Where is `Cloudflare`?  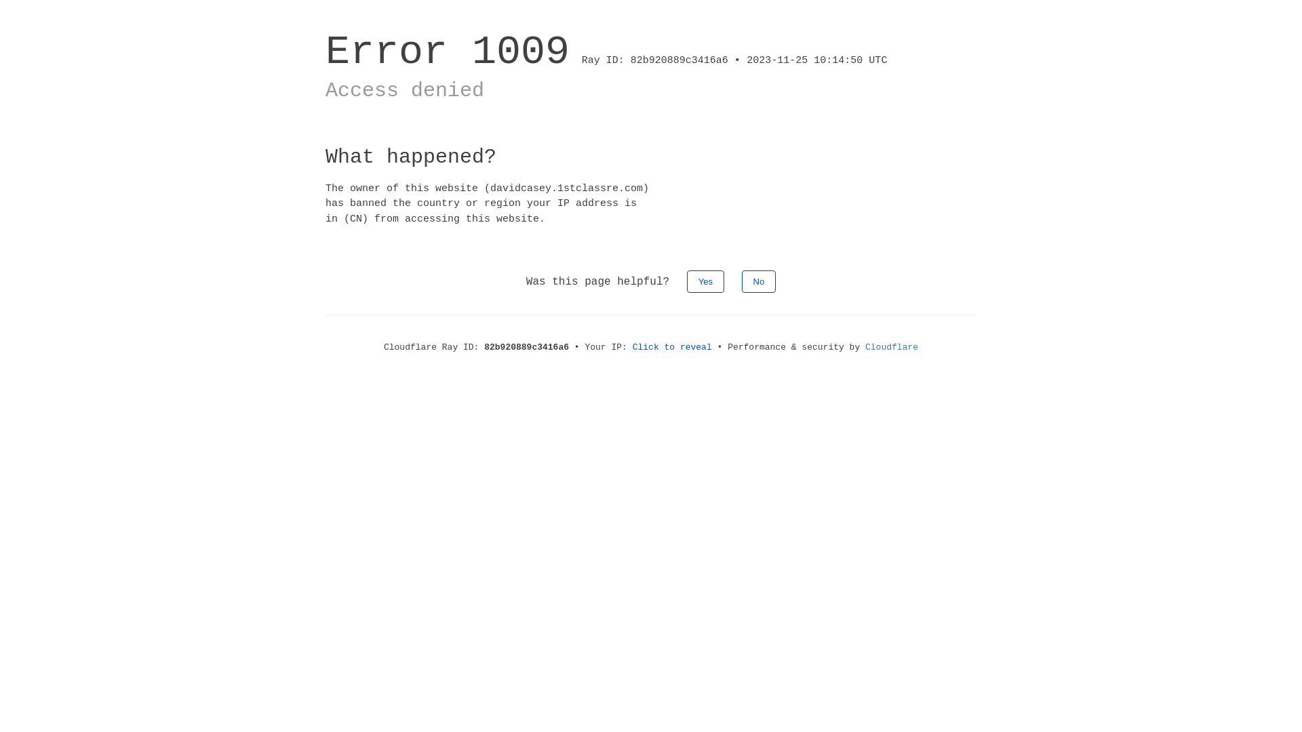 Cloudflare is located at coordinates (892, 347).